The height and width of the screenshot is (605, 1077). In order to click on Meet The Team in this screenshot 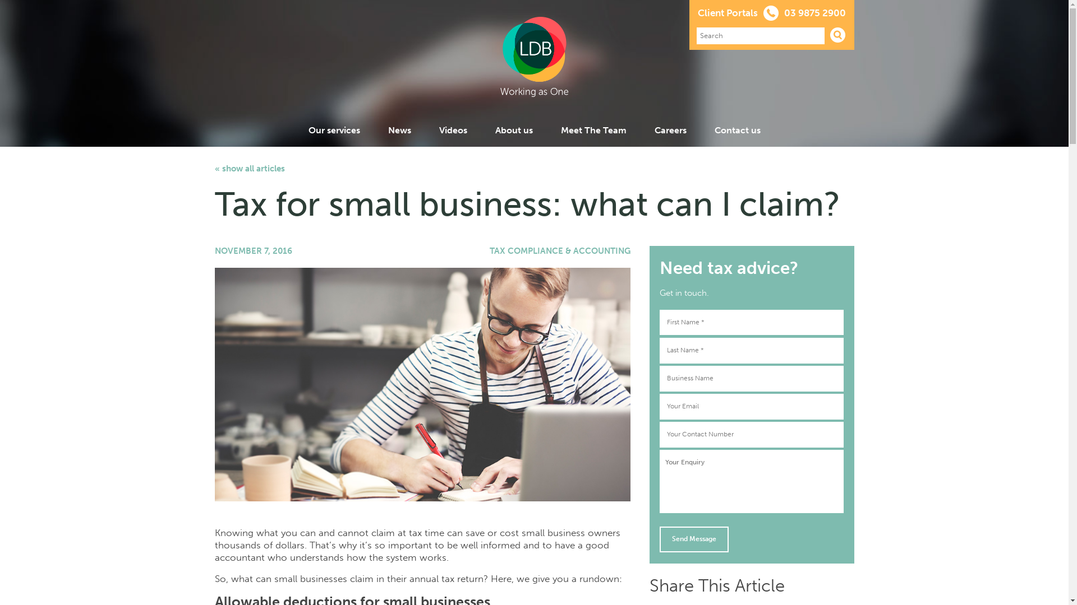, I will do `click(593, 130)`.